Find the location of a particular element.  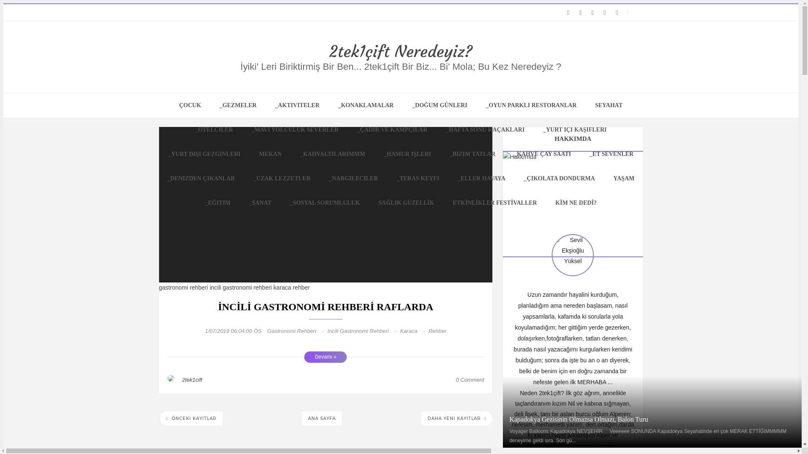

_NARGILECILER is located at coordinates (353, 179).